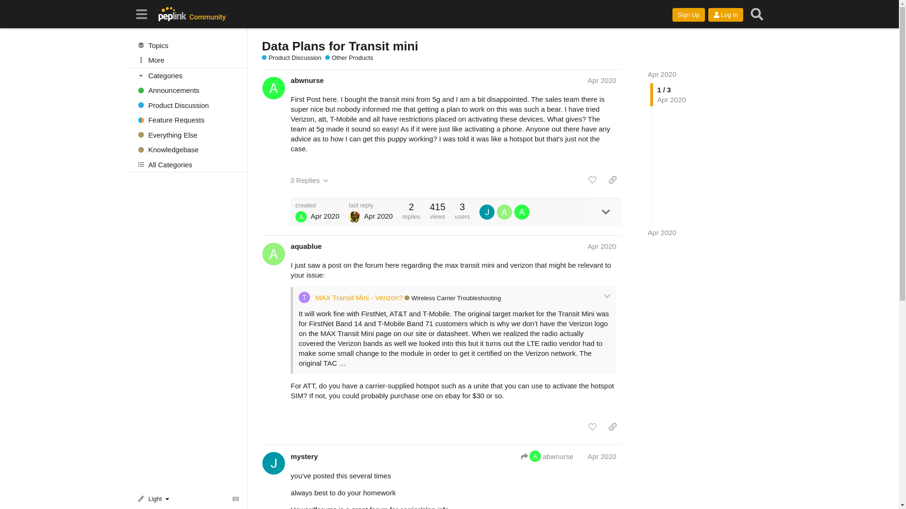  Describe the element at coordinates (155, 499) in the screenshot. I see `Light` at that location.